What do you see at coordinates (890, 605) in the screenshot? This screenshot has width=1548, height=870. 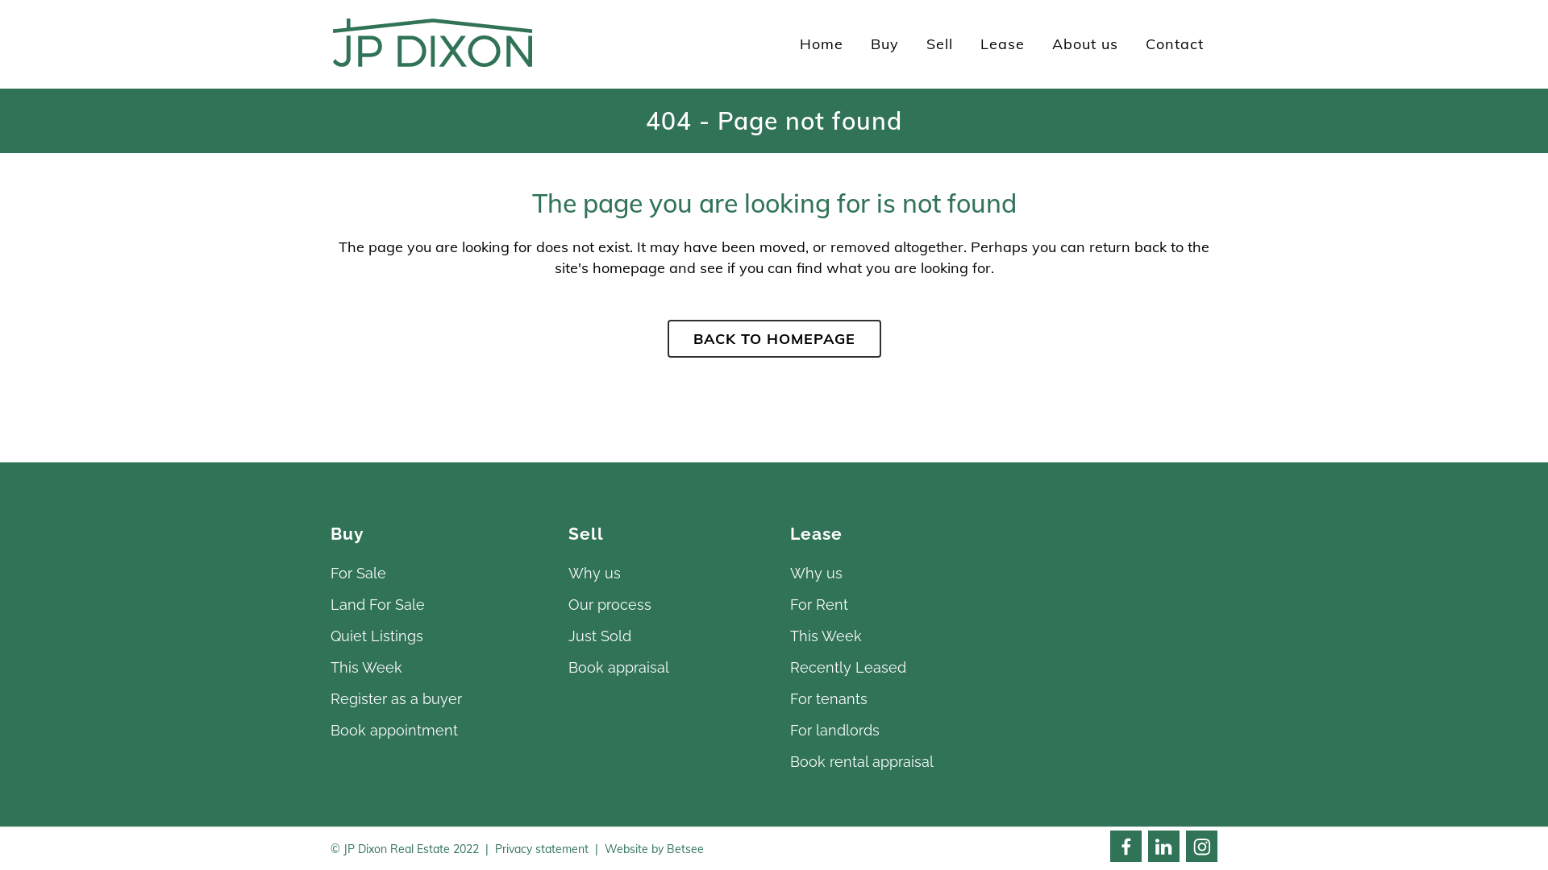 I see `For Rent` at bounding box center [890, 605].